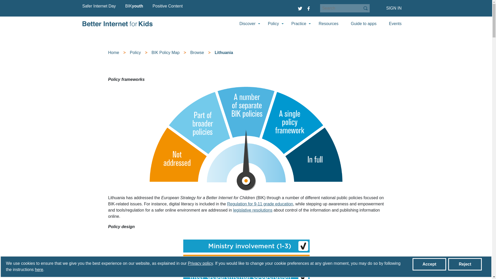 The height and width of the screenshot is (279, 496). I want to click on Learn more about cookies, so click(39, 269).